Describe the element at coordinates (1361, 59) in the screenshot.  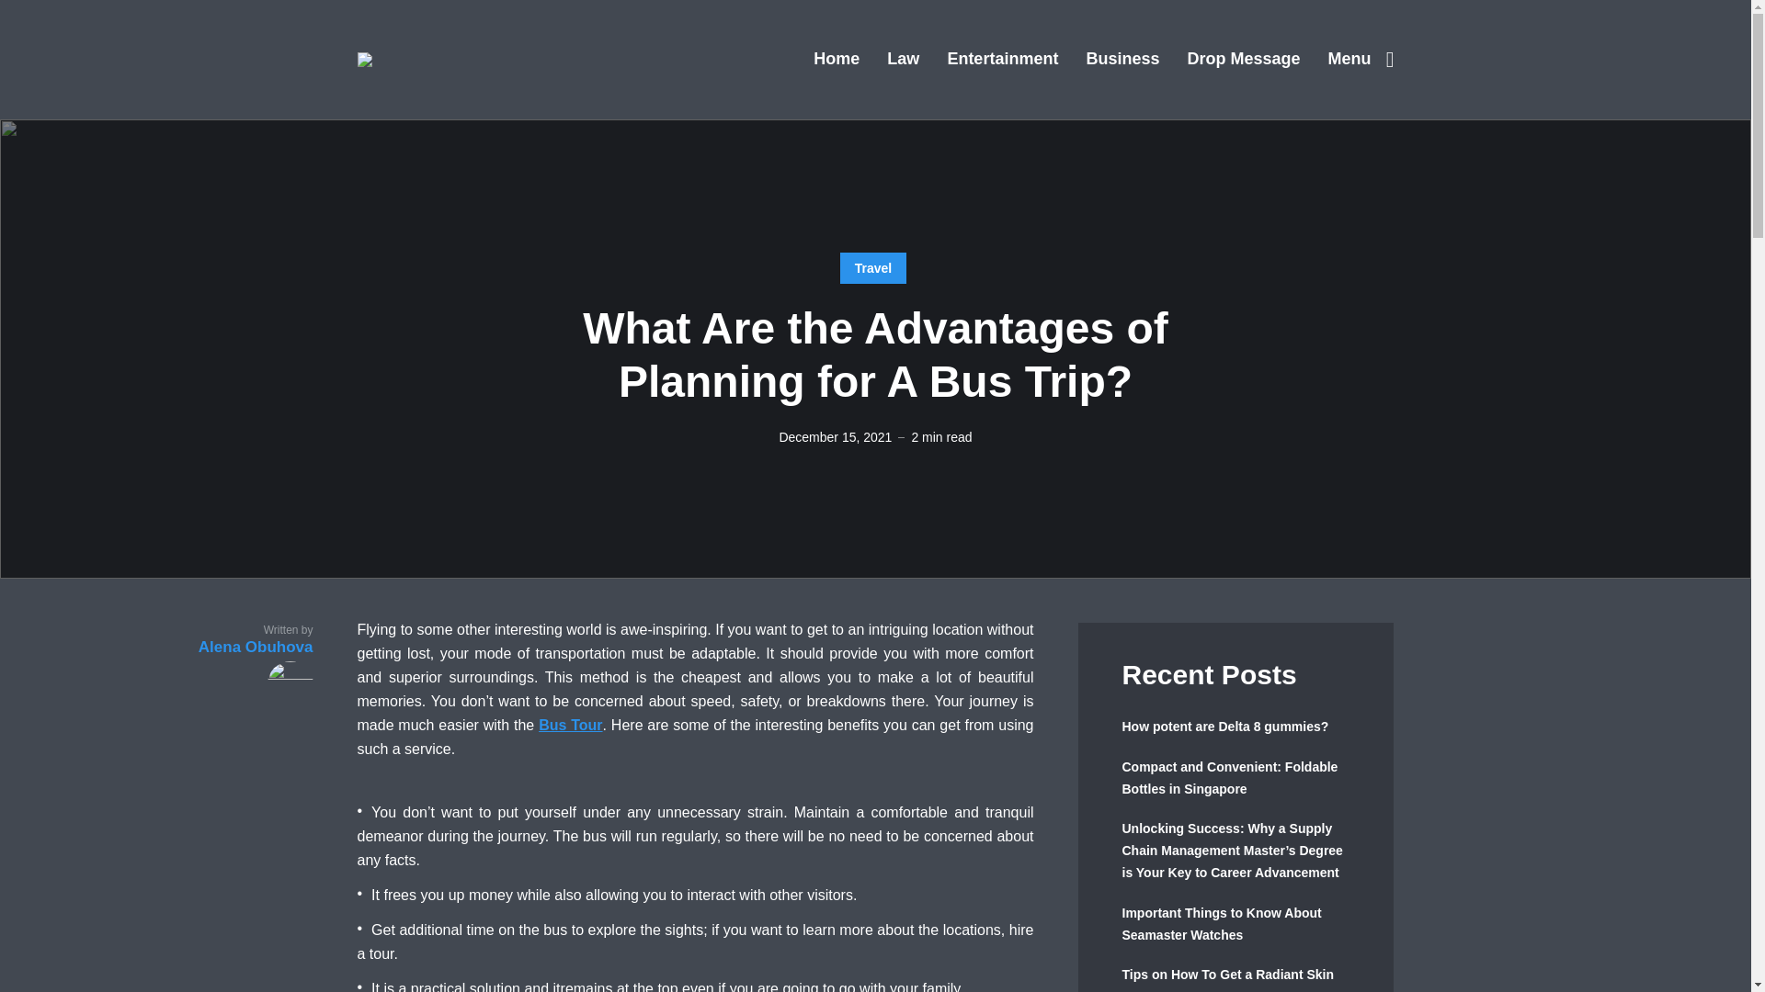
I see `Menu` at that location.